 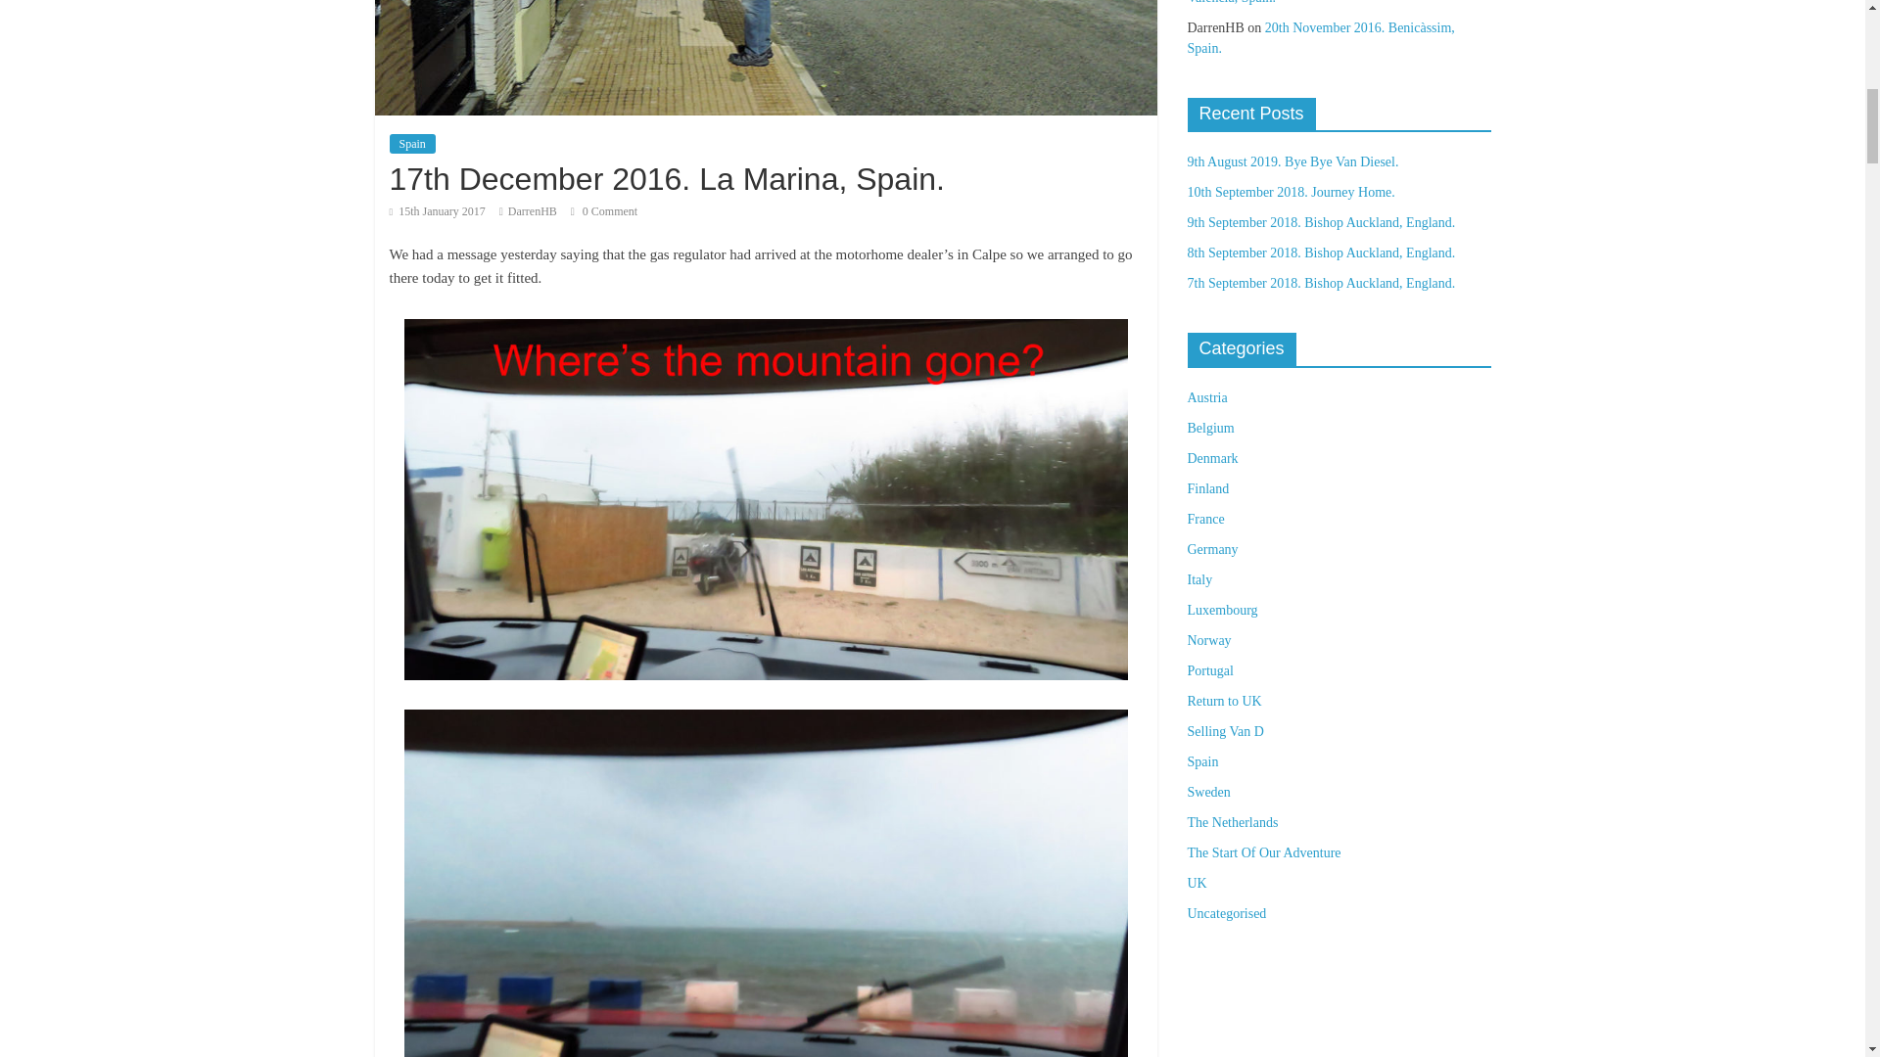 What do you see at coordinates (532, 211) in the screenshot?
I see `DarrenHB` at bounding box center [532, 211].